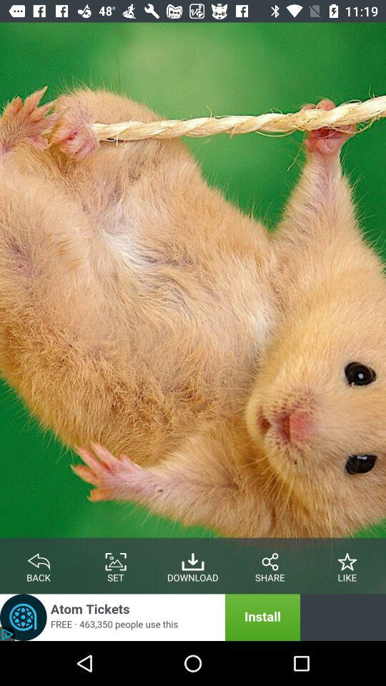 Image resolution: width=386 pixels, height=686 pixels. Describe the element at coordinates (270, 559) in the screenshot. I see `share the picture` at that location.